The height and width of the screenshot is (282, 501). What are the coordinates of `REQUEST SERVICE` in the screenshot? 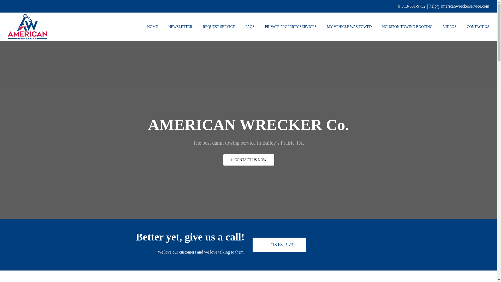 It's located at (219, 27).